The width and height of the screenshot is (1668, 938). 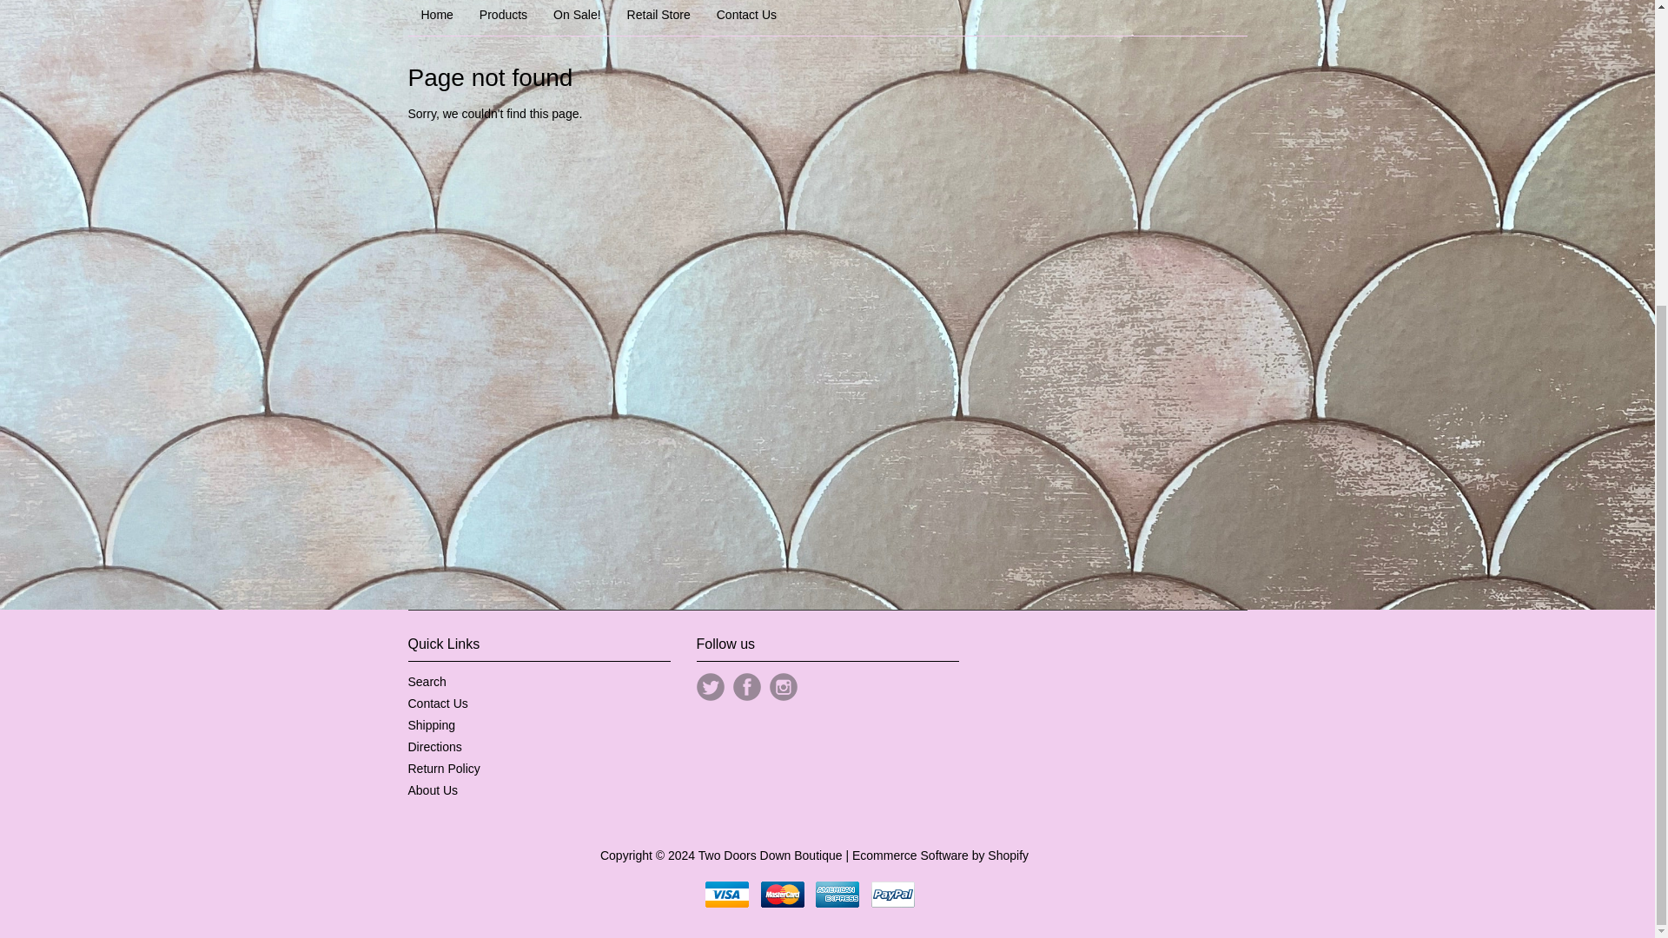 What do you see at coordinates (434, 747) in the screenshot?
I see `Directions` at bounding box center [434, 747].